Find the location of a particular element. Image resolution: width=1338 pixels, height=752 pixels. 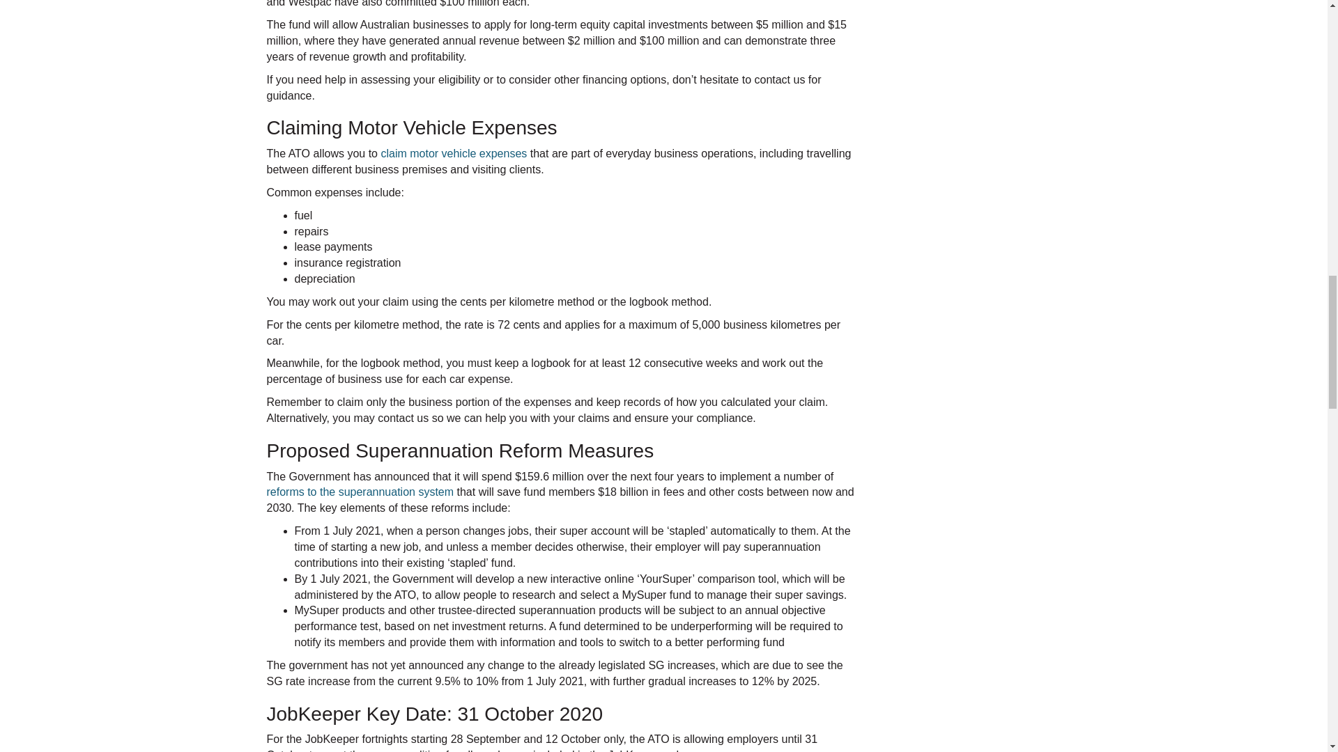

reforms to the superannuation system is located at coordinates (360, 492).